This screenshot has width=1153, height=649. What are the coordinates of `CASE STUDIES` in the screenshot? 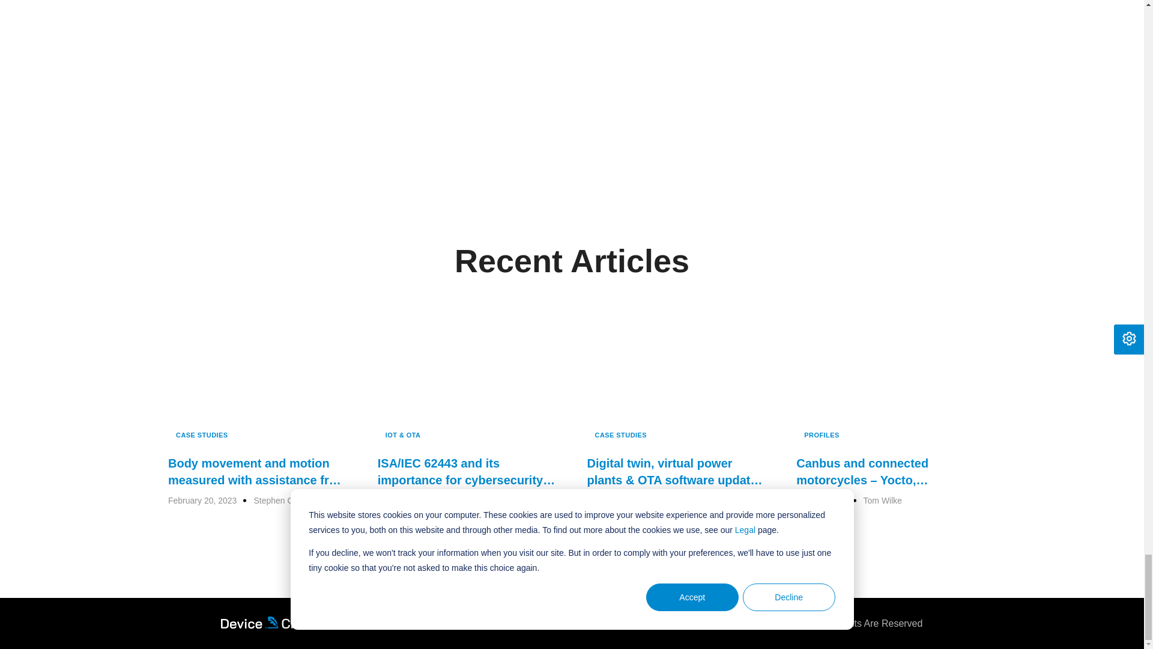 It's located at (202, 435).